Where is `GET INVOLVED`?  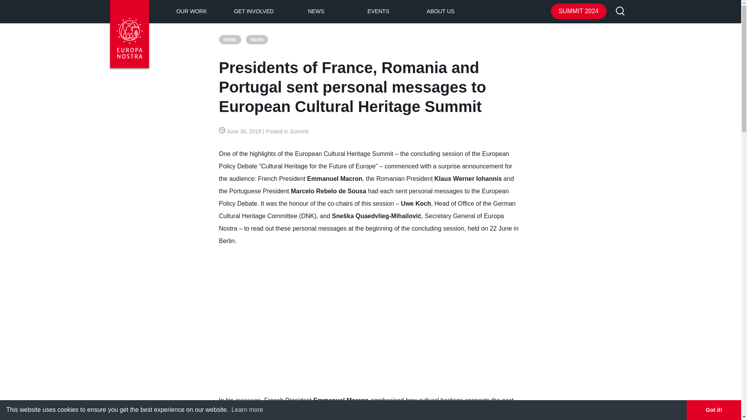
GET INVOLVED is located at coordinates (254, 12).